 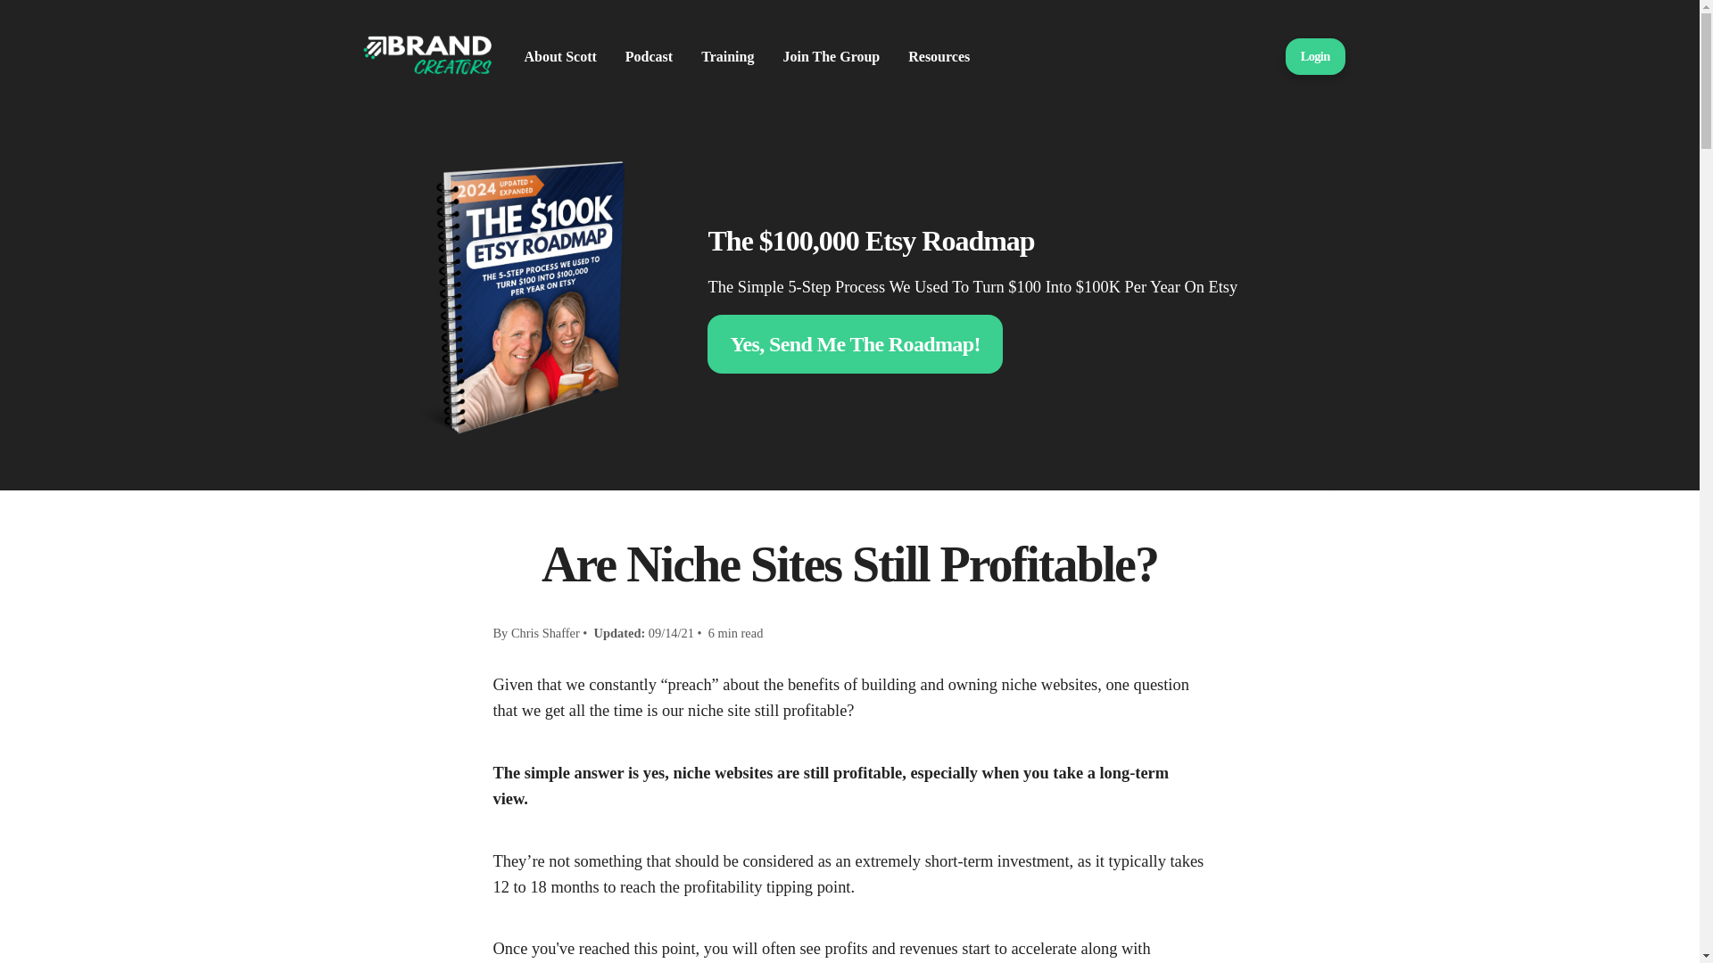 What do you see at coordinates (939, 56) in the screenshot?
I see `Resources` at bounding box center [939, 56].